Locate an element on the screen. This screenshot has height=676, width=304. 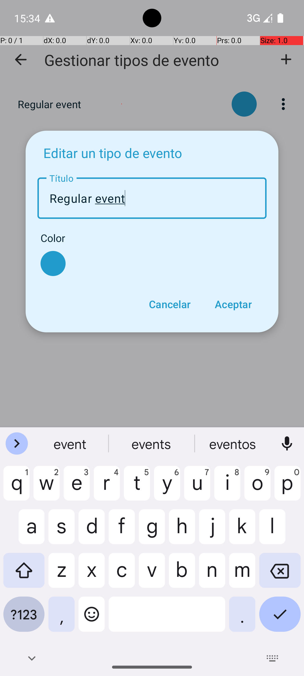
Regular event is located at coordinates (152, 198).